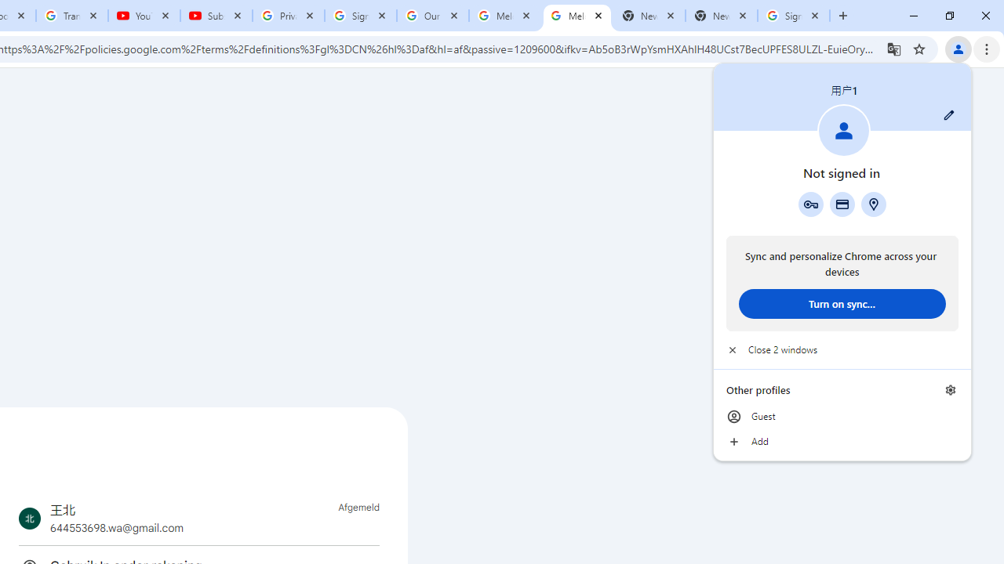 Image resolution: width=1004 pixels, height=564 pixels. I want to click on Sign in - Google Accounts, so click(360, 16).